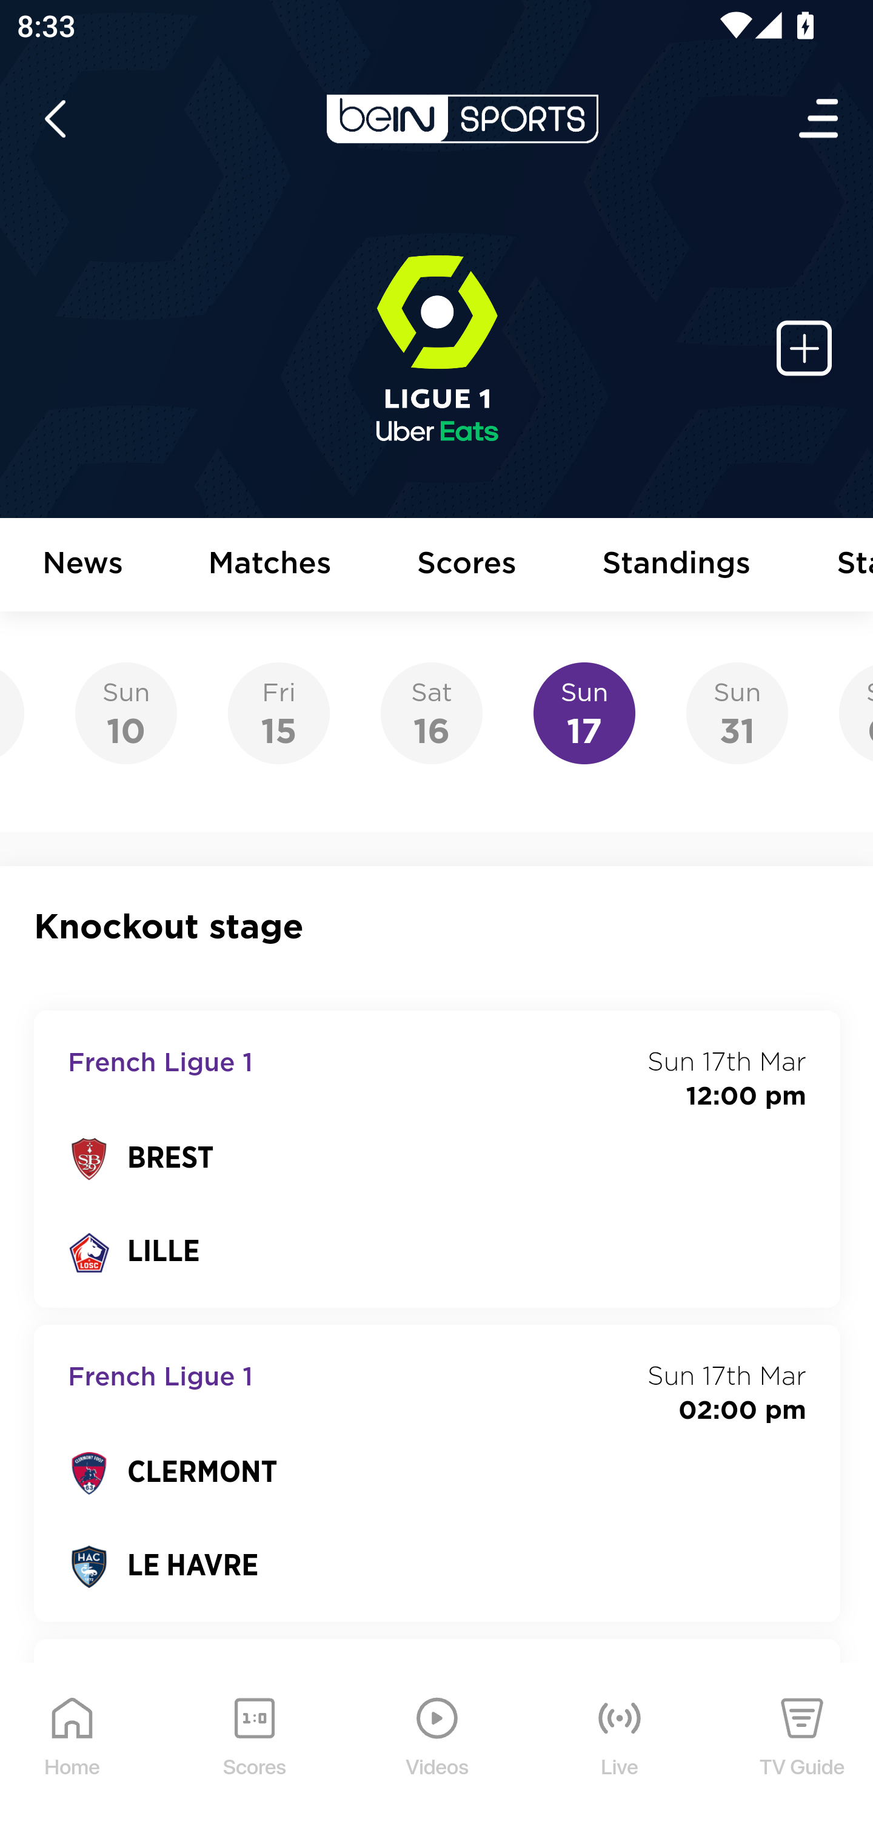 Image resolution: width=873 pixels, height=1844 pixels. I want to click on Fri15, so click(279, 713).